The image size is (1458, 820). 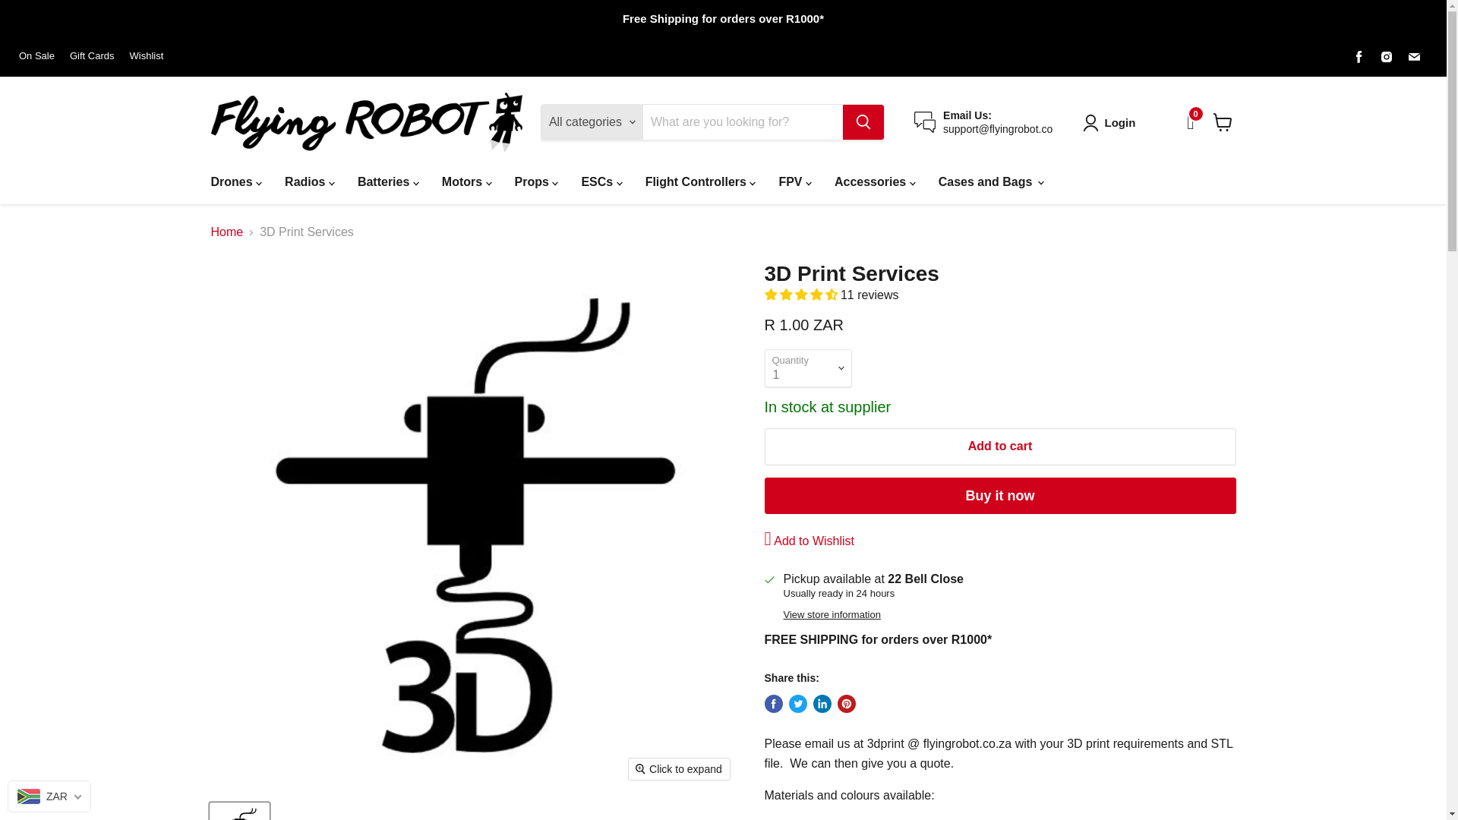 What do you see at coordinates (235, 182) in the screenshot?
I see `Drones` at bounding box center [235, 182].